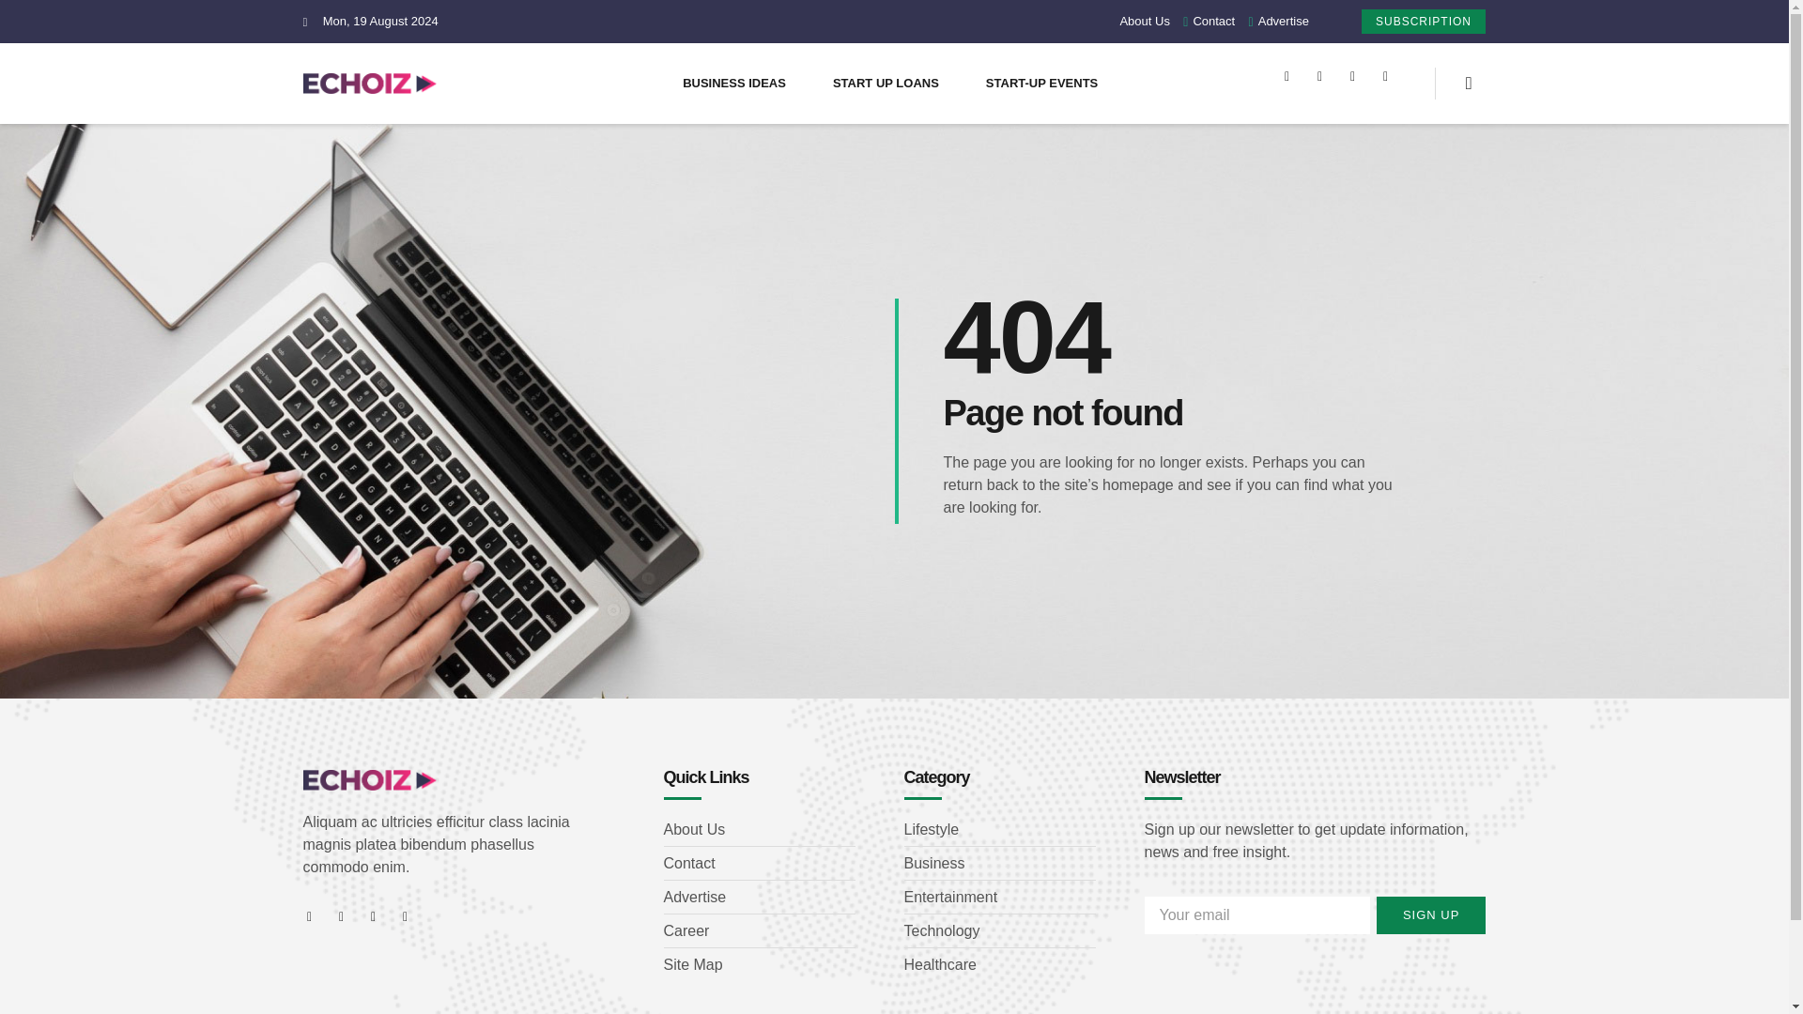 This screenshot has height=1014, width=1803. I want to click on SIGN UP, so click(1431, 914).